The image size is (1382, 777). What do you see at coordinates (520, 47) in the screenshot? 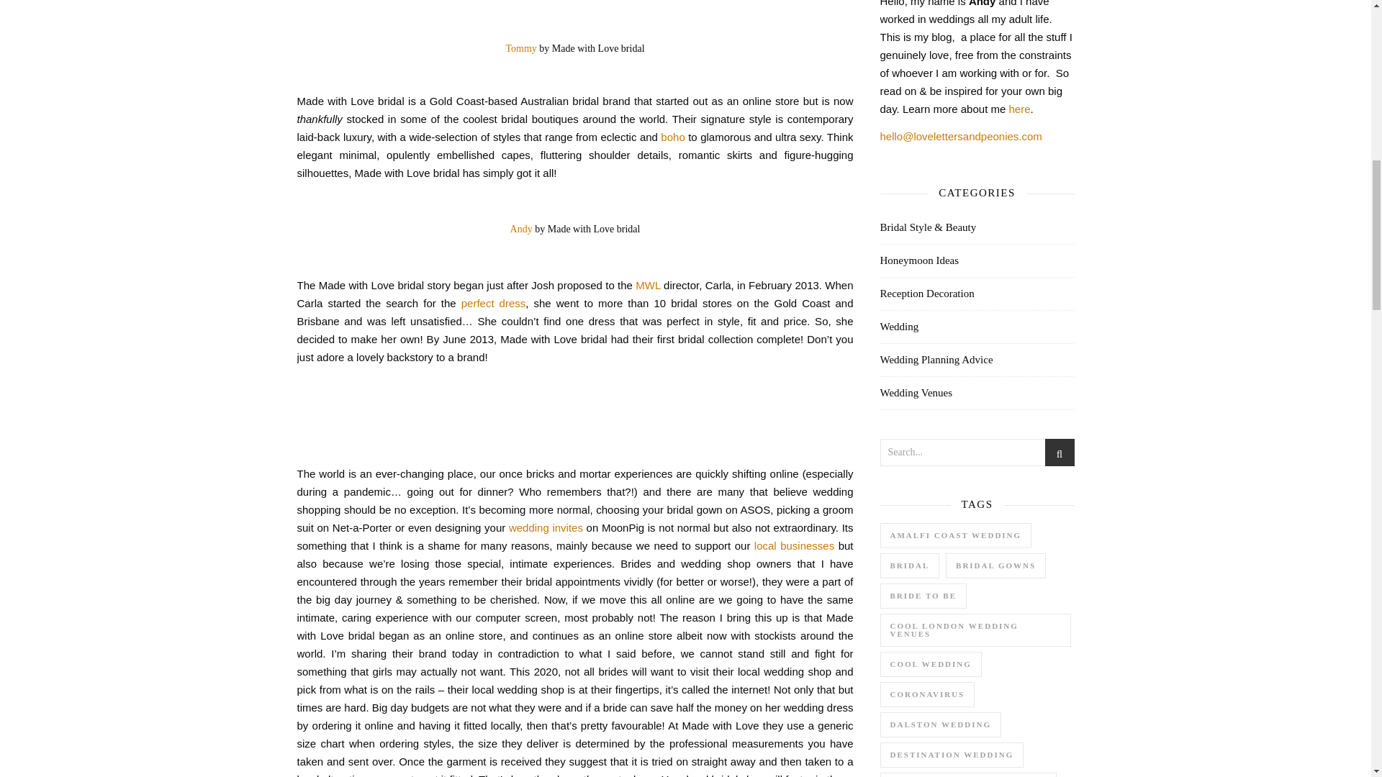
I see `Tommy` at bounding box center [520, 47].